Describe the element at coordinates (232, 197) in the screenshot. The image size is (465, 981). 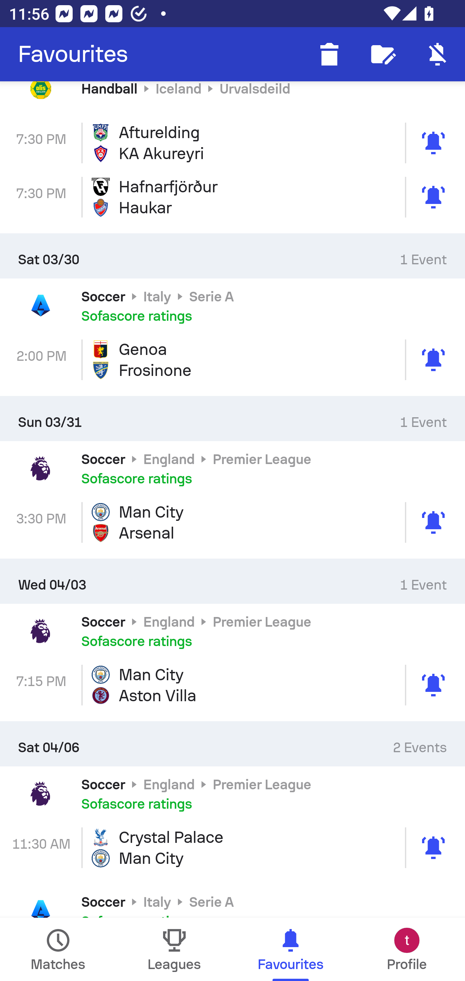
I see `7:30 PM Hafnarfjörður Haukar` at that location.